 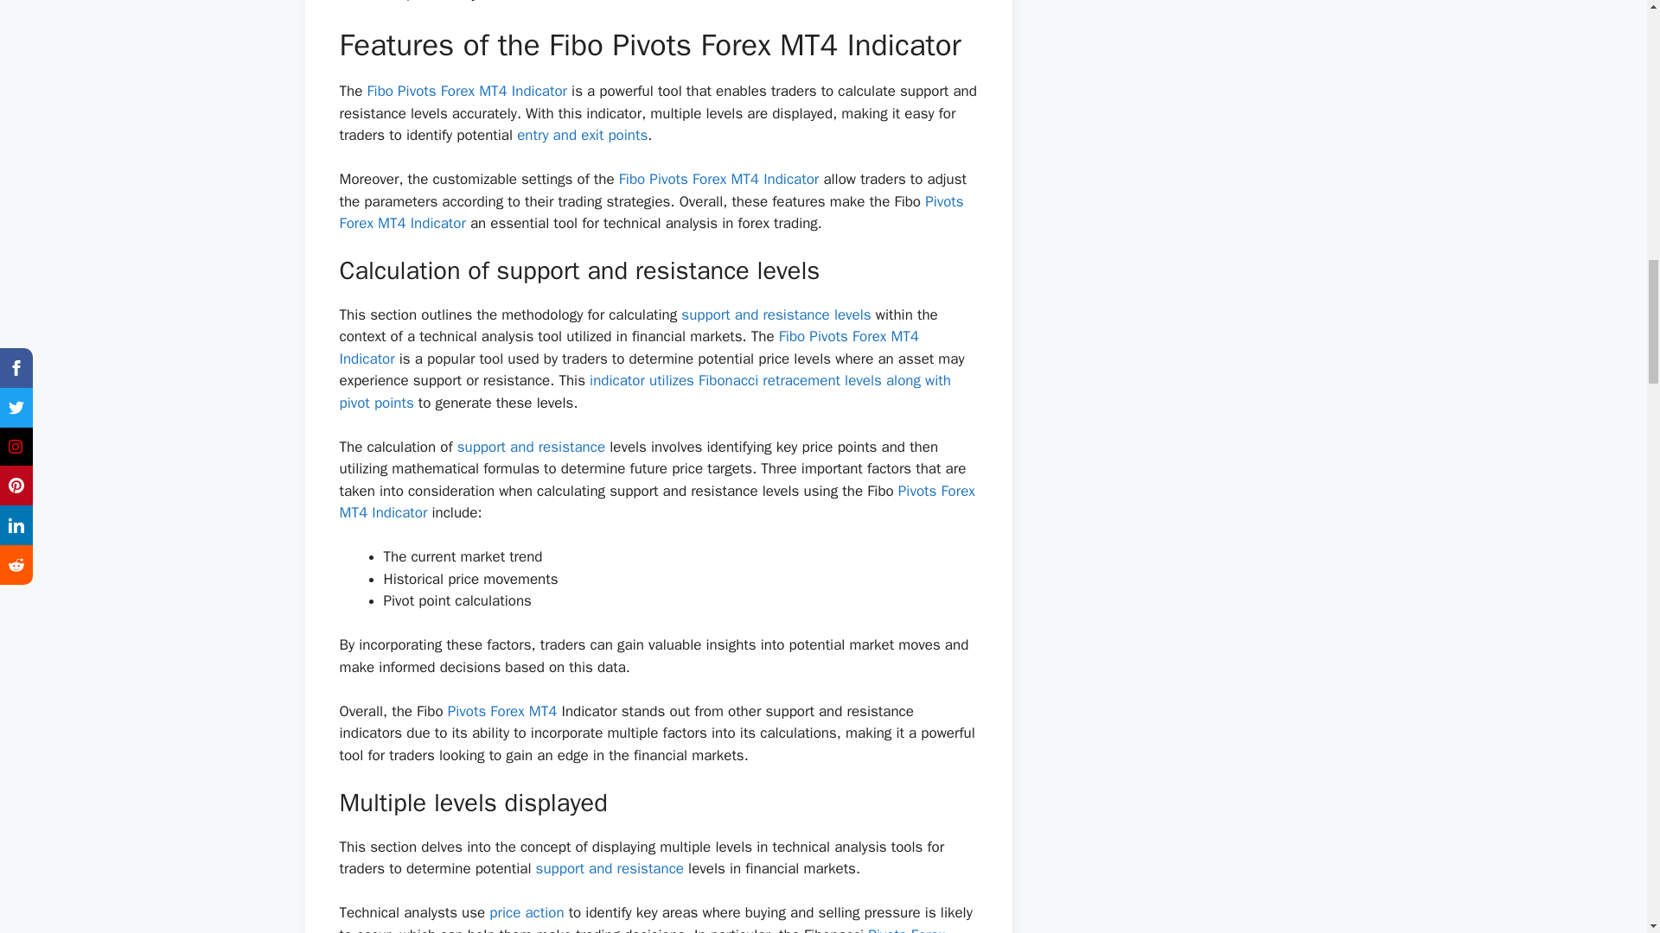 What do you see at coordinates (581, 135) in the screenshot?
I see `entry and exit points` at bounding box center [581, 135].